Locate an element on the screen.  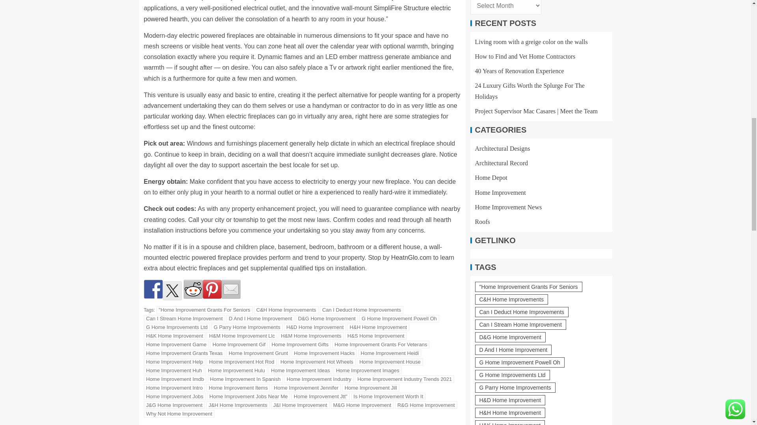
G Parry Home Improvements is located at coordinates (247, 327).